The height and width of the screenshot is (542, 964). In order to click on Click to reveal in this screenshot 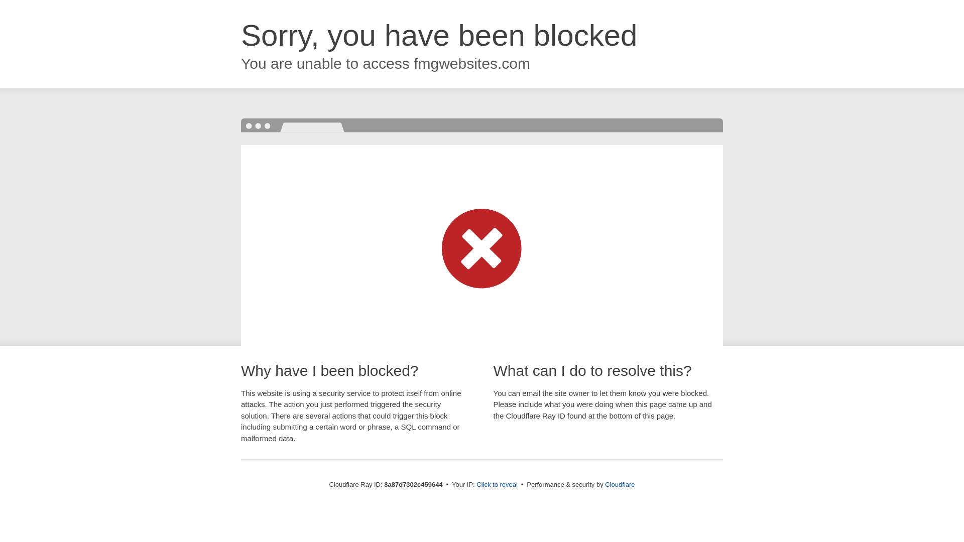, I will do `click(497, 485)`.